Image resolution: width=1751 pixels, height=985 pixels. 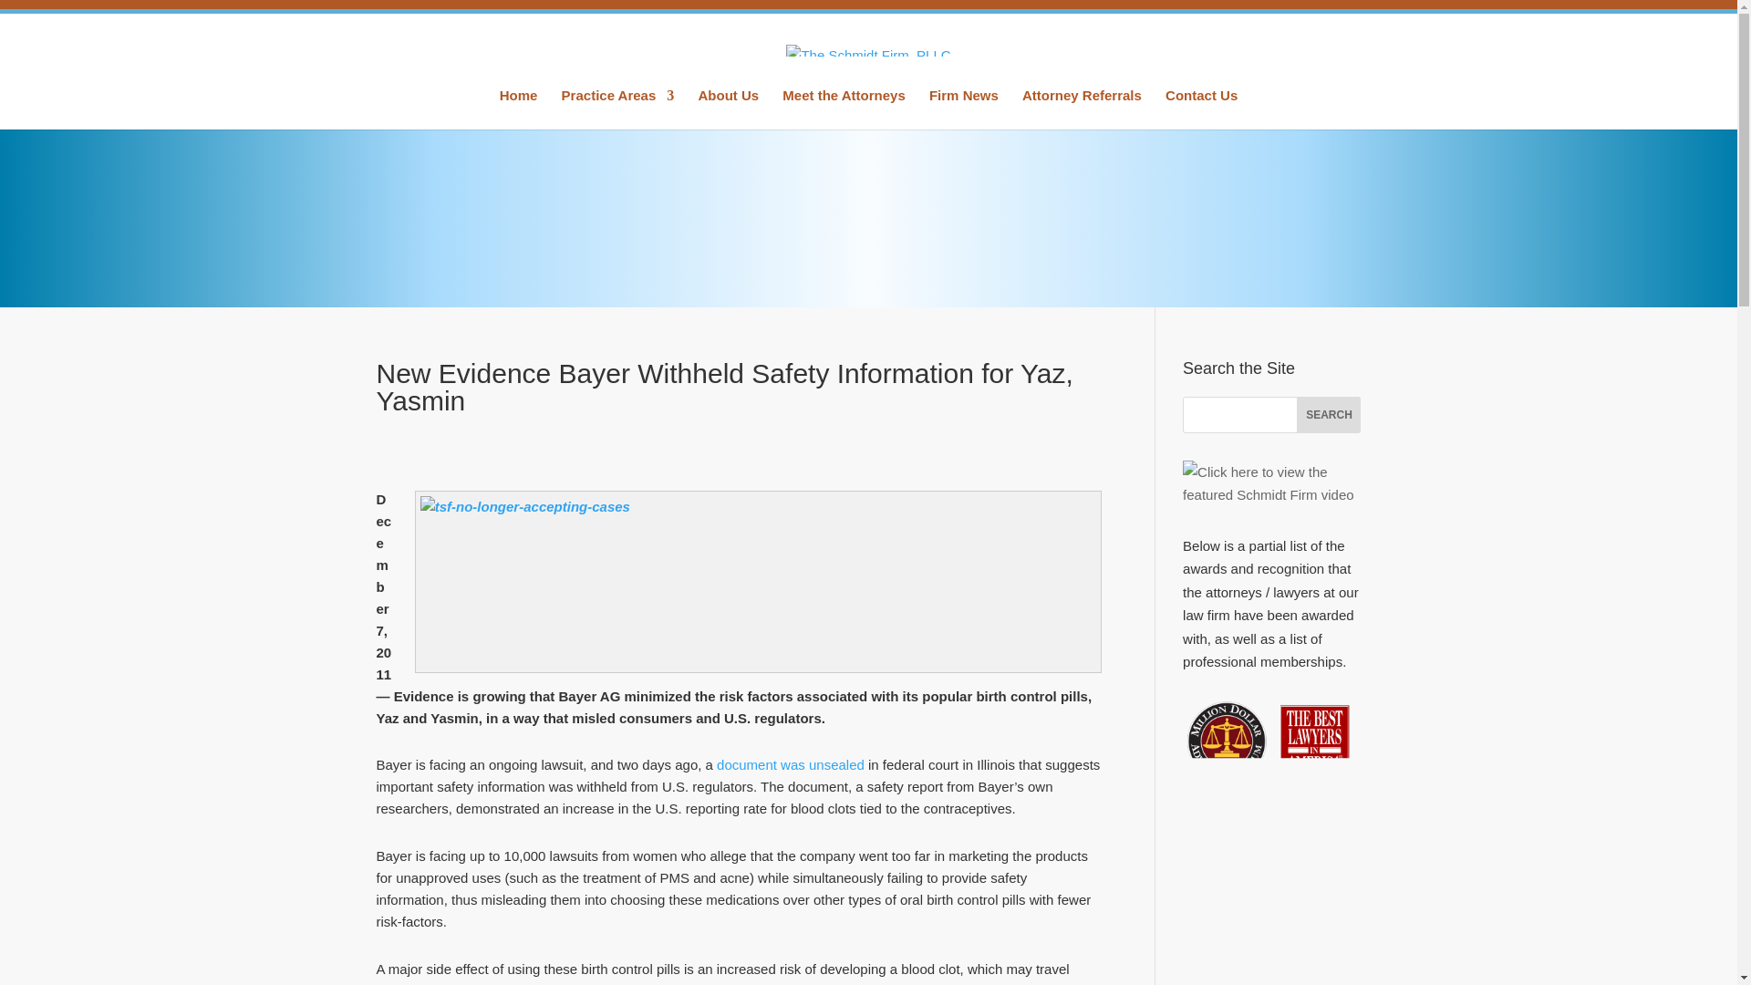 What do you see at coordinates (618, 109) in the screenshot?
I see `Practice Areas` at bounding box center [618, 109].